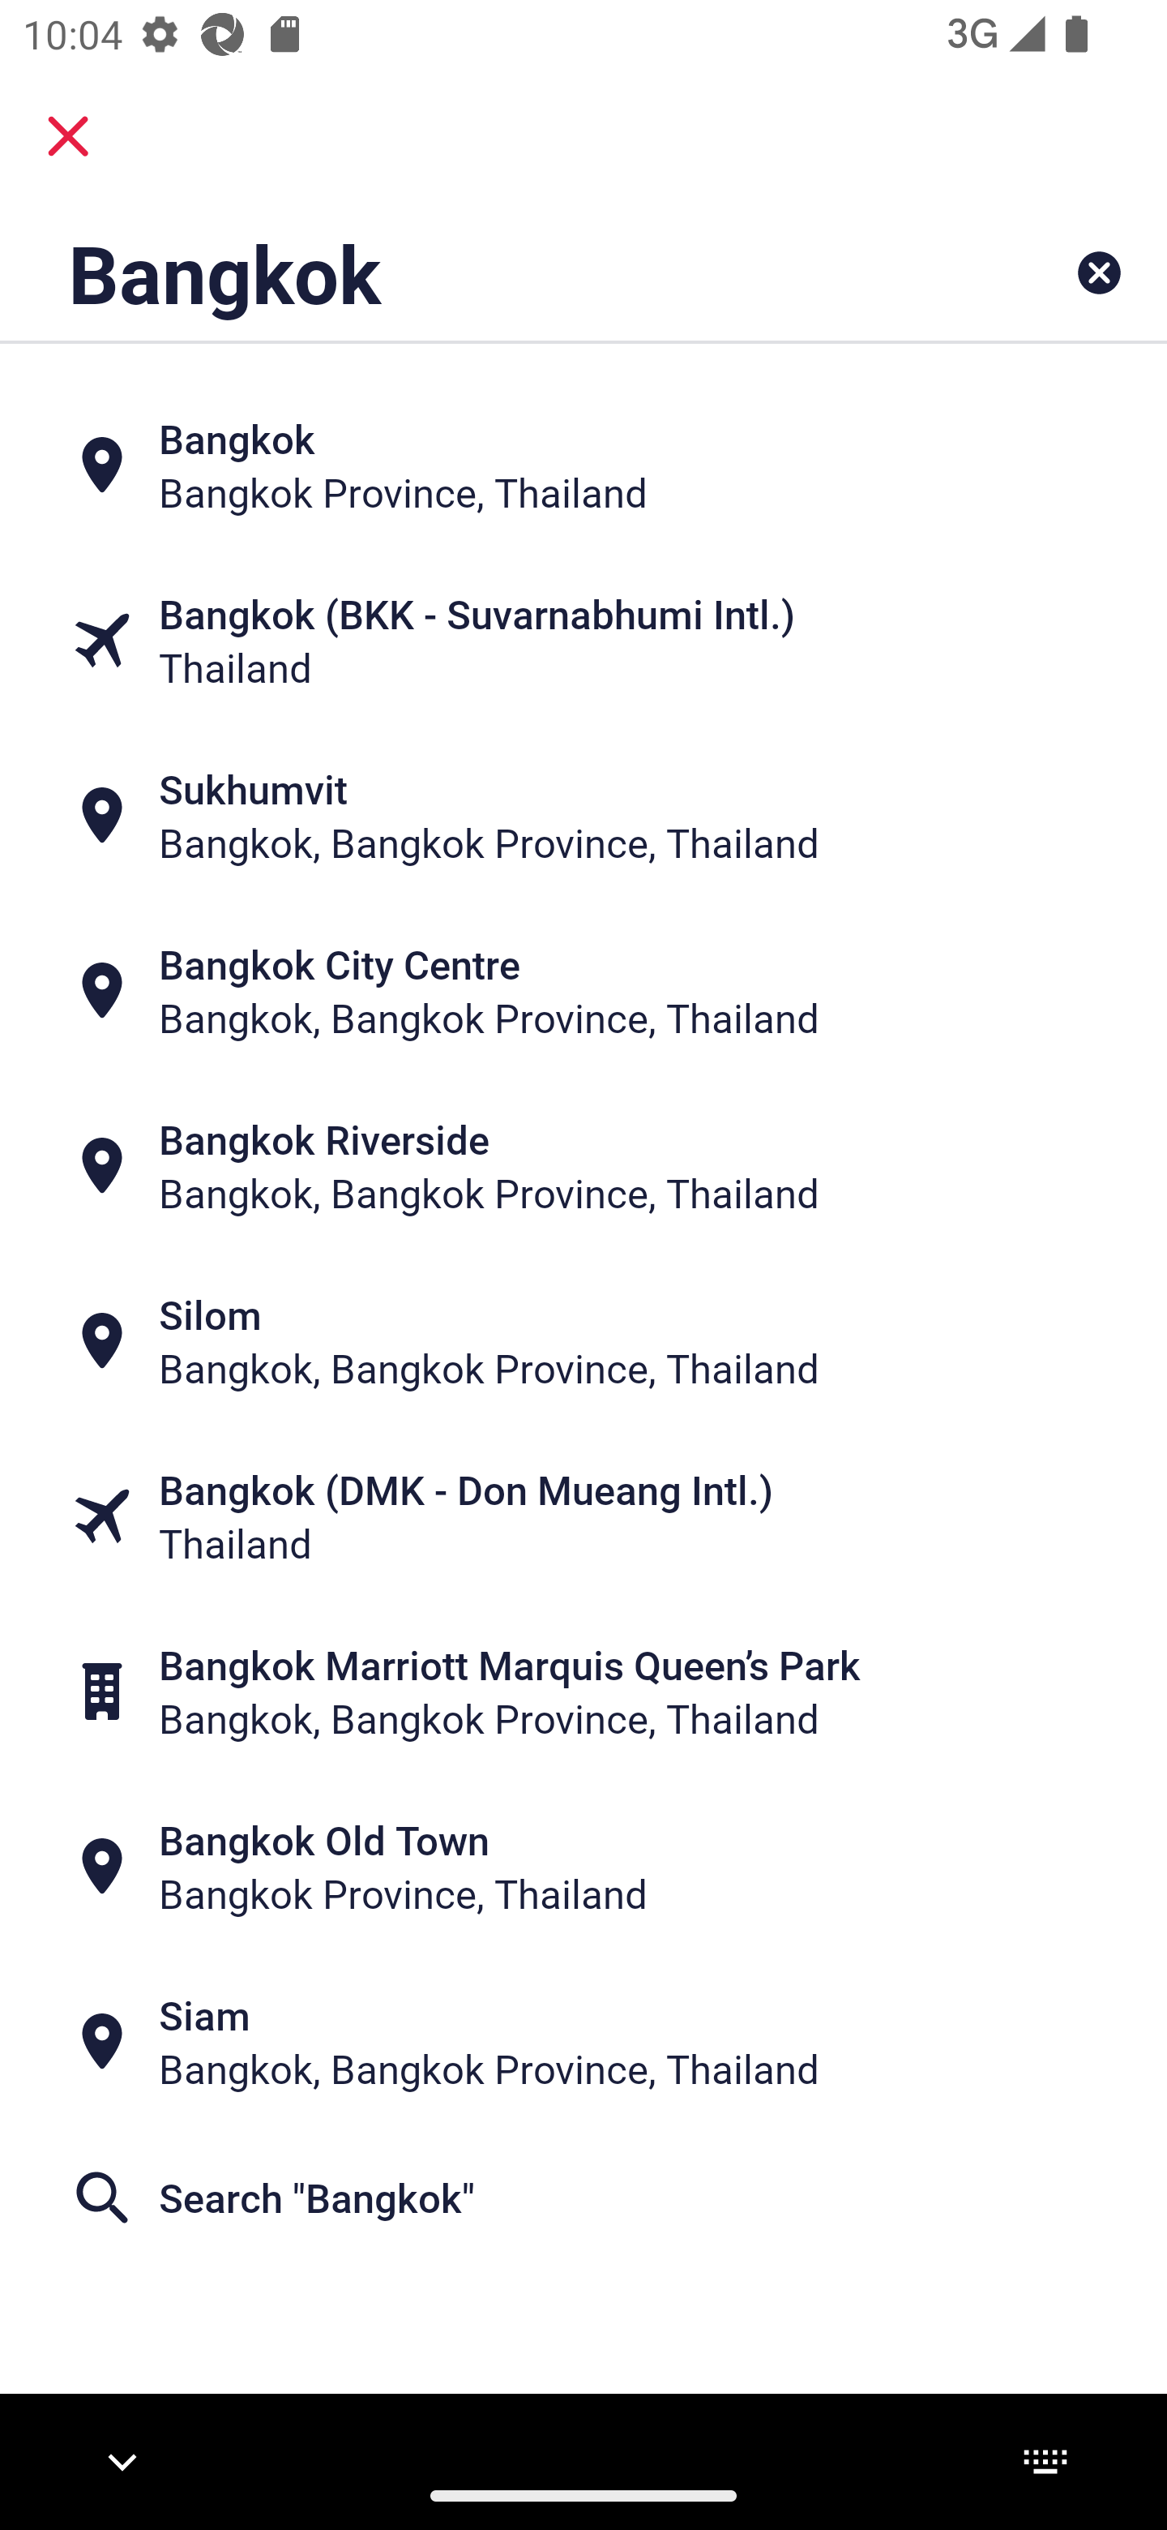 This screenshot has height=2530, width=1167. Describe the element at coordinates (583, 1516) in the screenshot. I see `Bangkok (DMK - Don Mueang Intl.) Thailand` at that location.